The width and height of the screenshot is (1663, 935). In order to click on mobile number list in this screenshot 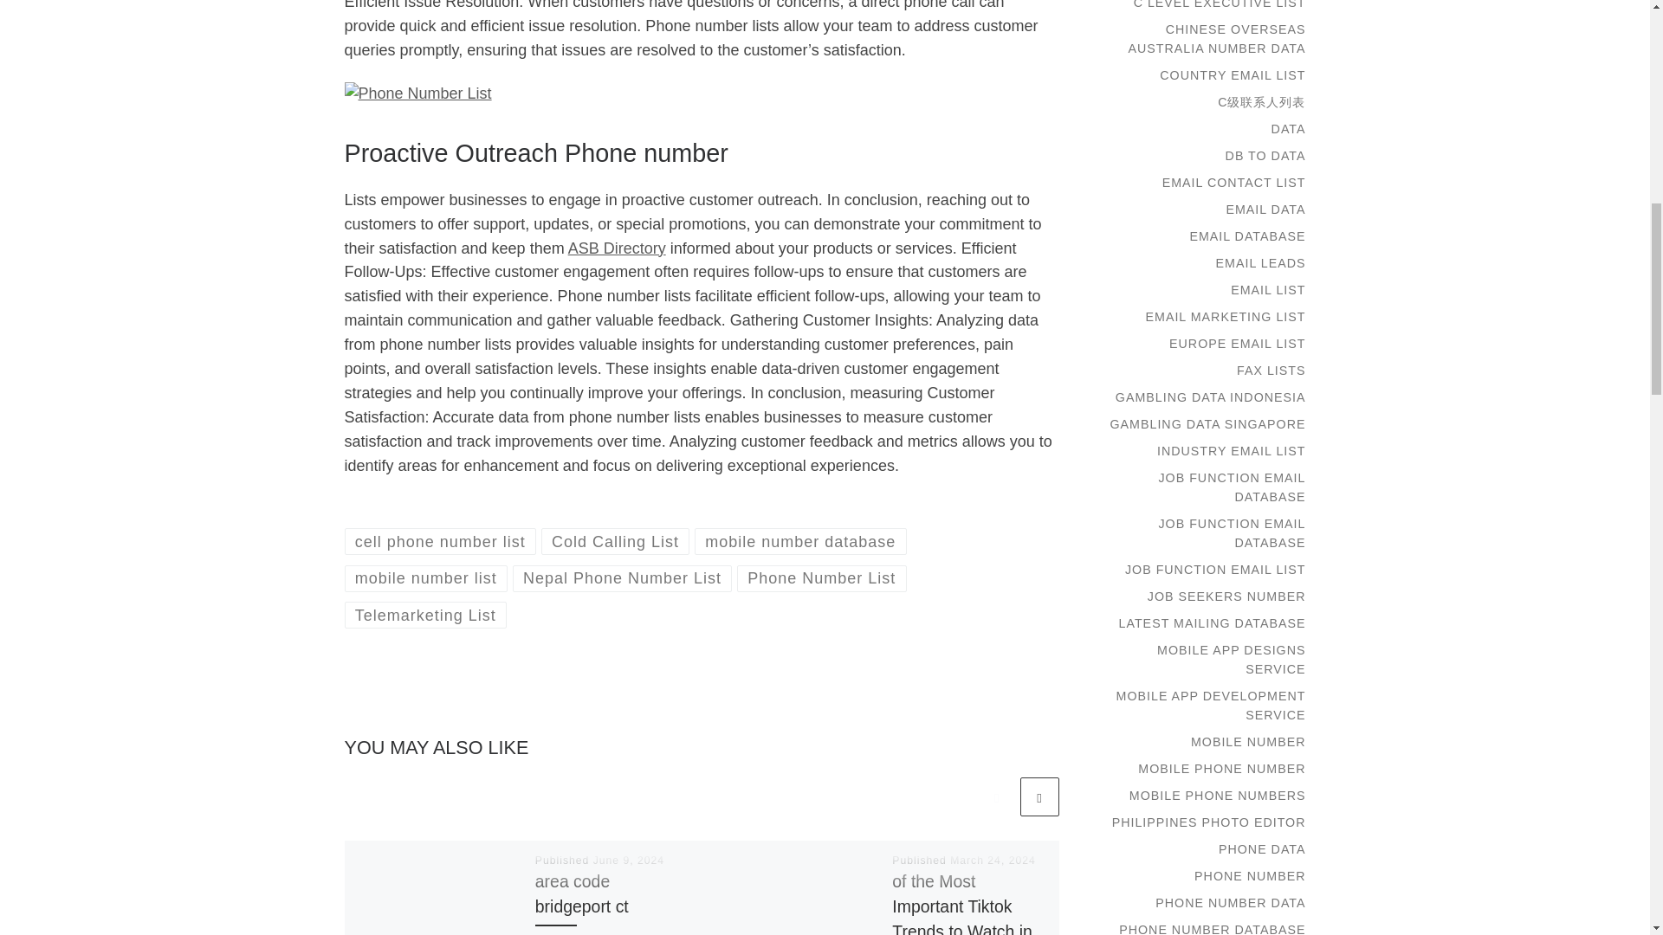, I will do `click(426, 578)`.